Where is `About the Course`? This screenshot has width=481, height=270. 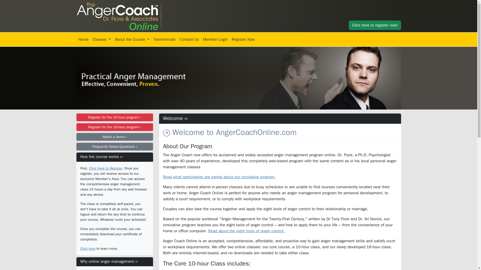
About the Course is located at coordinates (132, 39).